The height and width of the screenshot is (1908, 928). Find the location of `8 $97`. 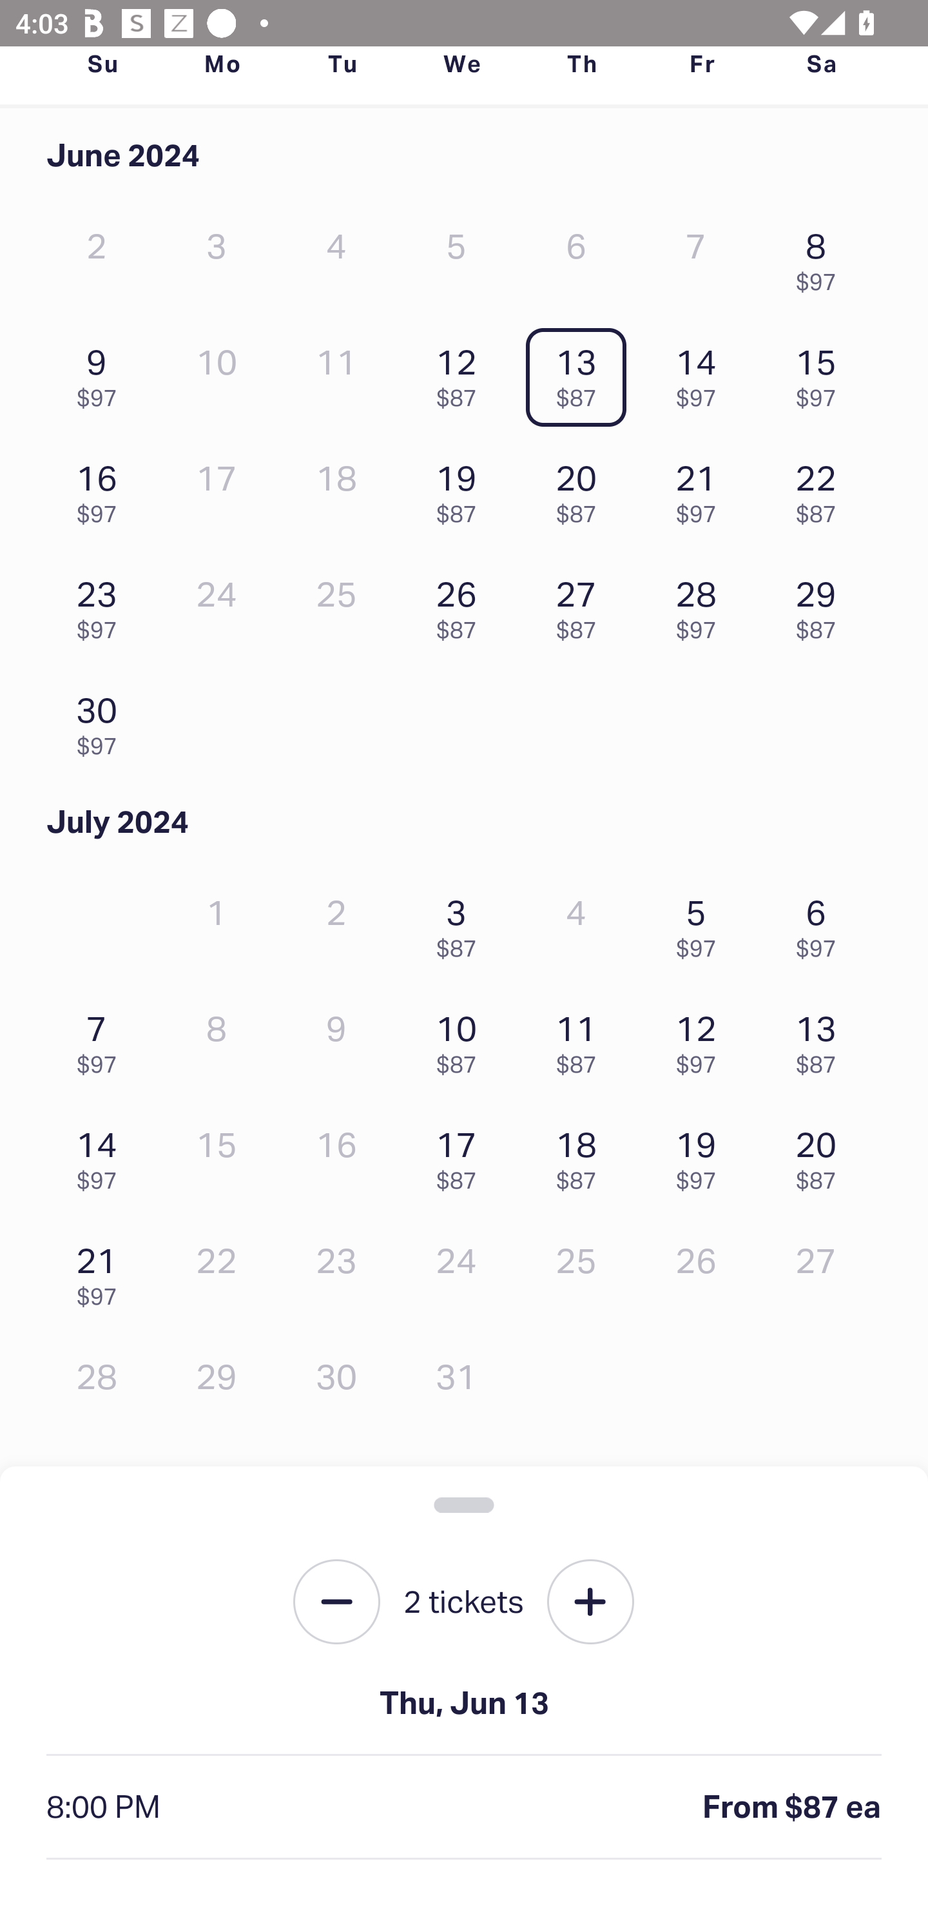

8 $97 is located at coordinates (822, 257).